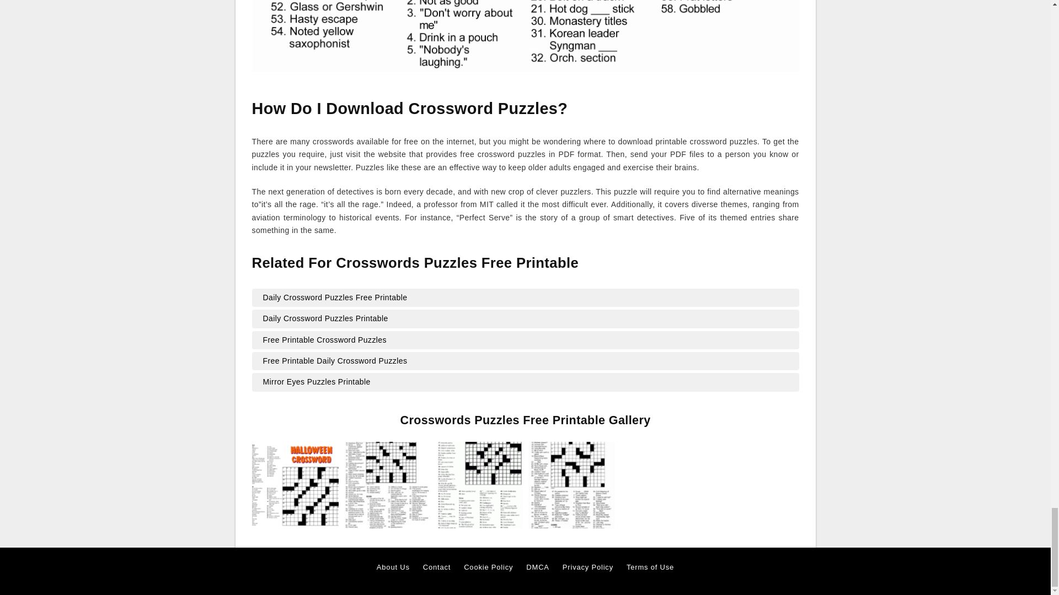 The width and height of the screenshot is (1059, 595). What do you see at coordinates (525, 360) in the screenshot?
I see `Free Printable Daily Crossword Puzzles` at bounding box center [525, 360].